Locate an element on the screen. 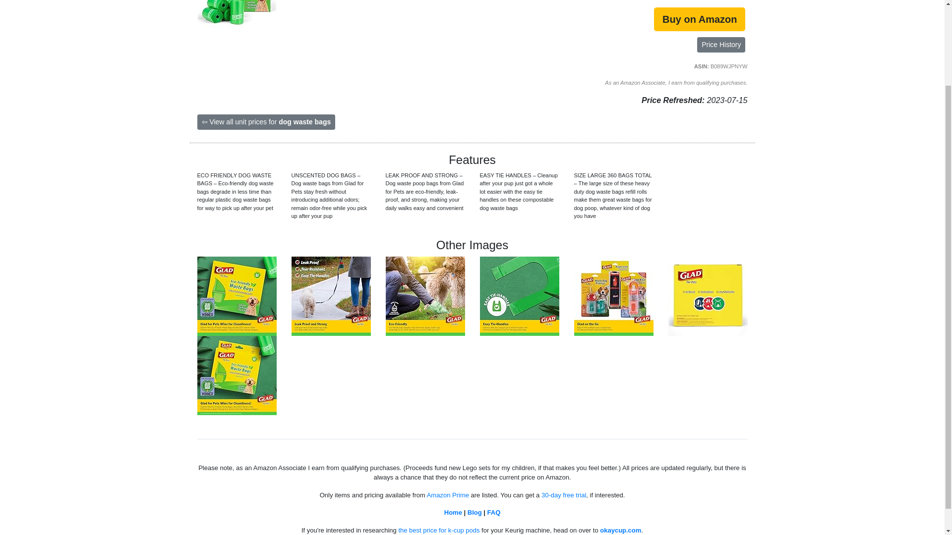 Image resolution: width=952 pixels, height=535 pixels. Buy on Amazon is located at coordinates (700, 19).